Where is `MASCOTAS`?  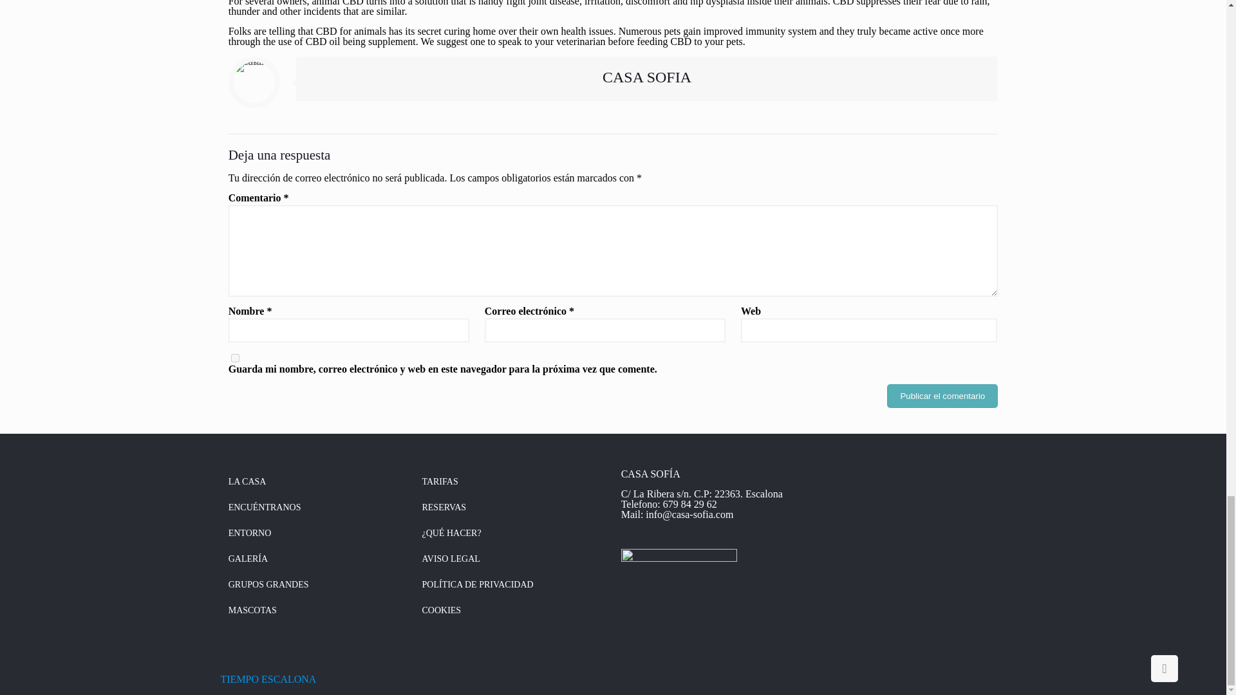 MASCOTAS is located at coordinates (320, 610).